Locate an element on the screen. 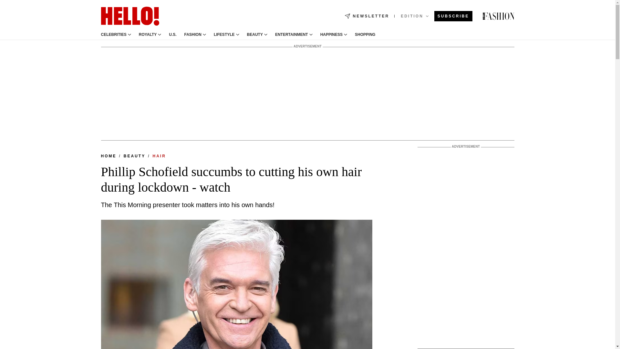 The width and height of the screenshot is (620, 349). BEAUTY is located at coordinates (255, 35).